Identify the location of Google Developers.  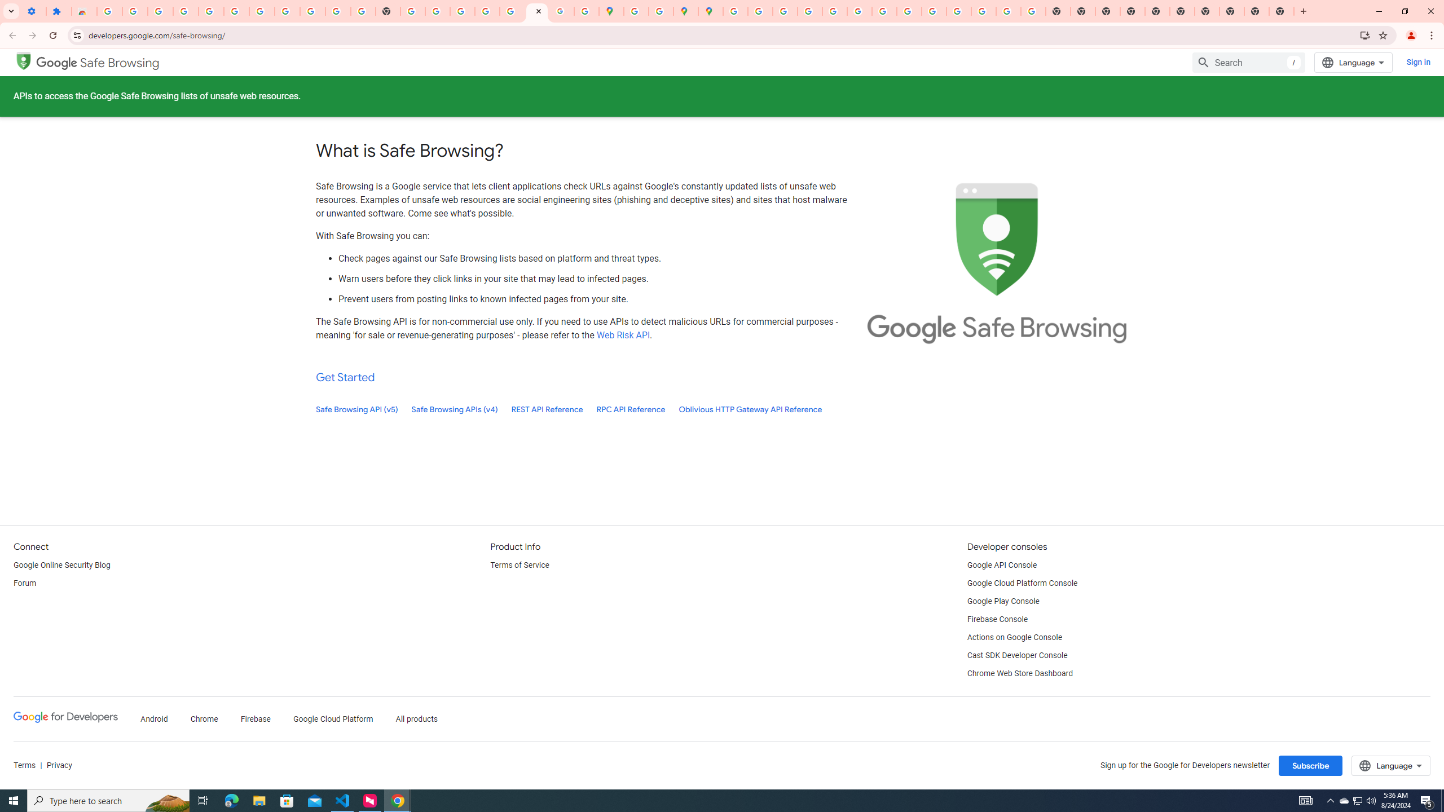
(65, 720).